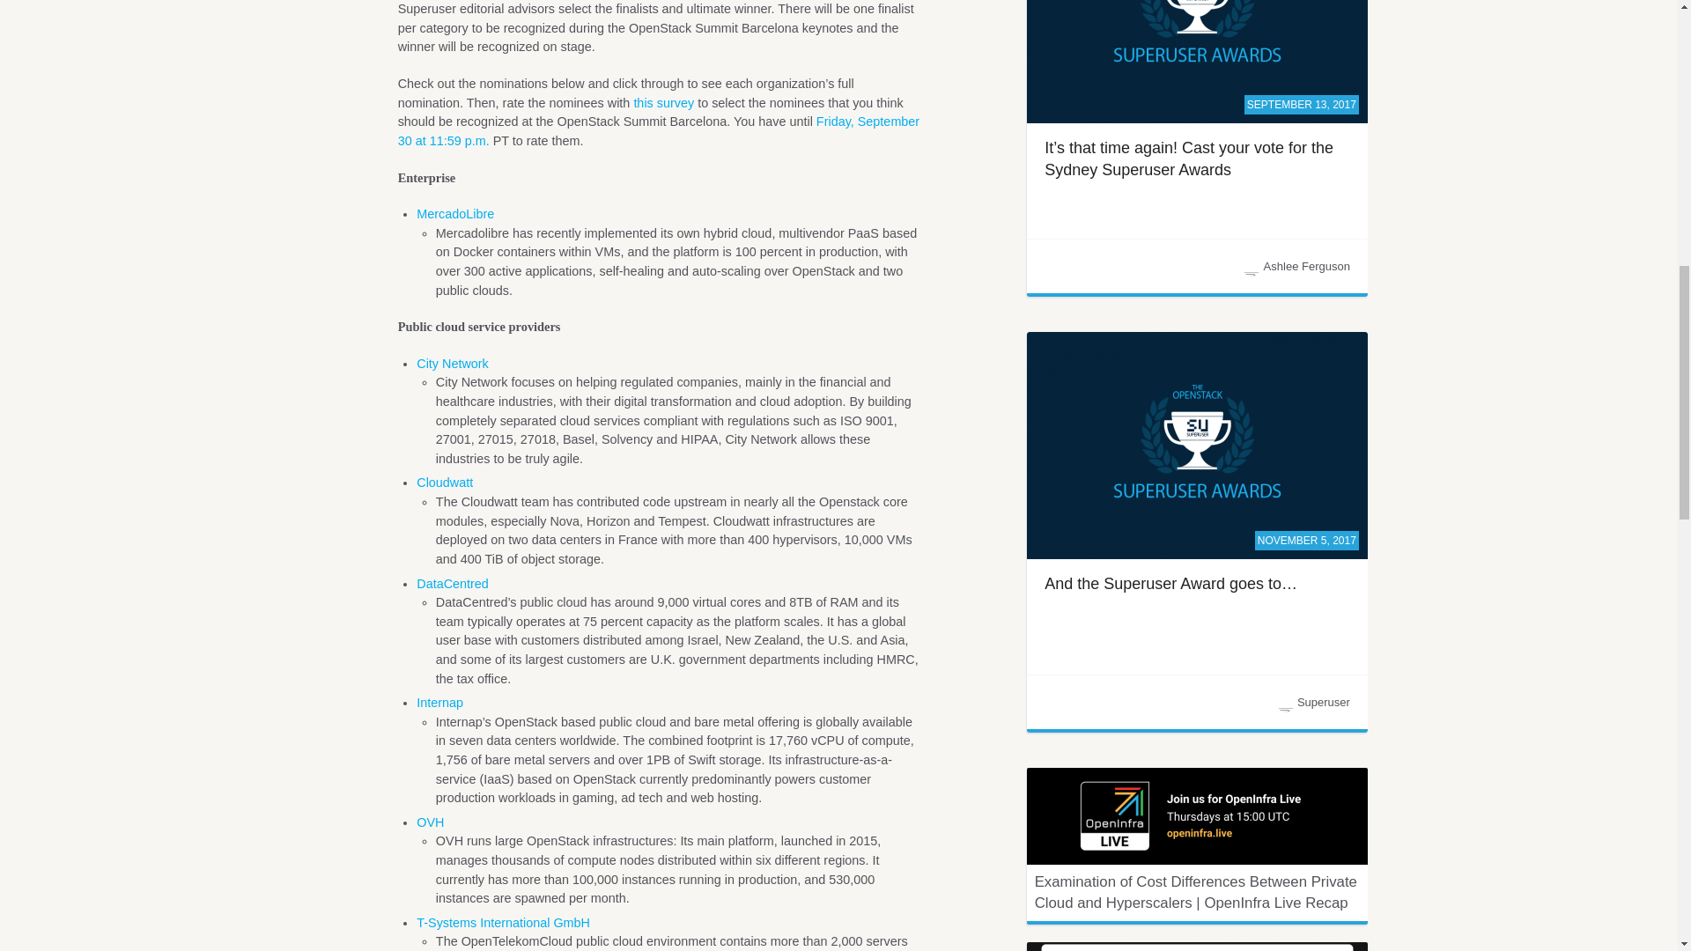  I want to click on Internap, so click(439, 702).